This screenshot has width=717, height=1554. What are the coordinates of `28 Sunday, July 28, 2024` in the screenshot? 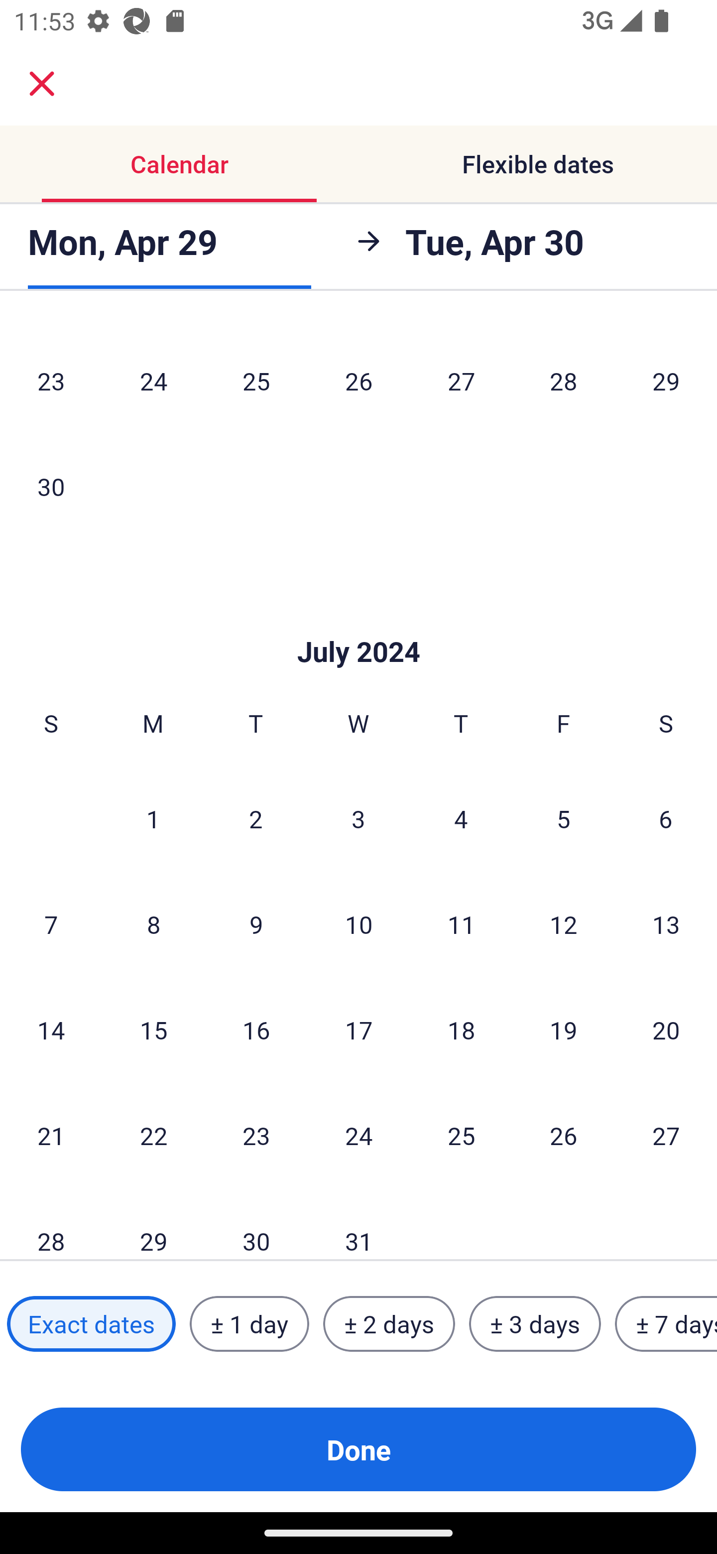 It's located at (51, 1224).